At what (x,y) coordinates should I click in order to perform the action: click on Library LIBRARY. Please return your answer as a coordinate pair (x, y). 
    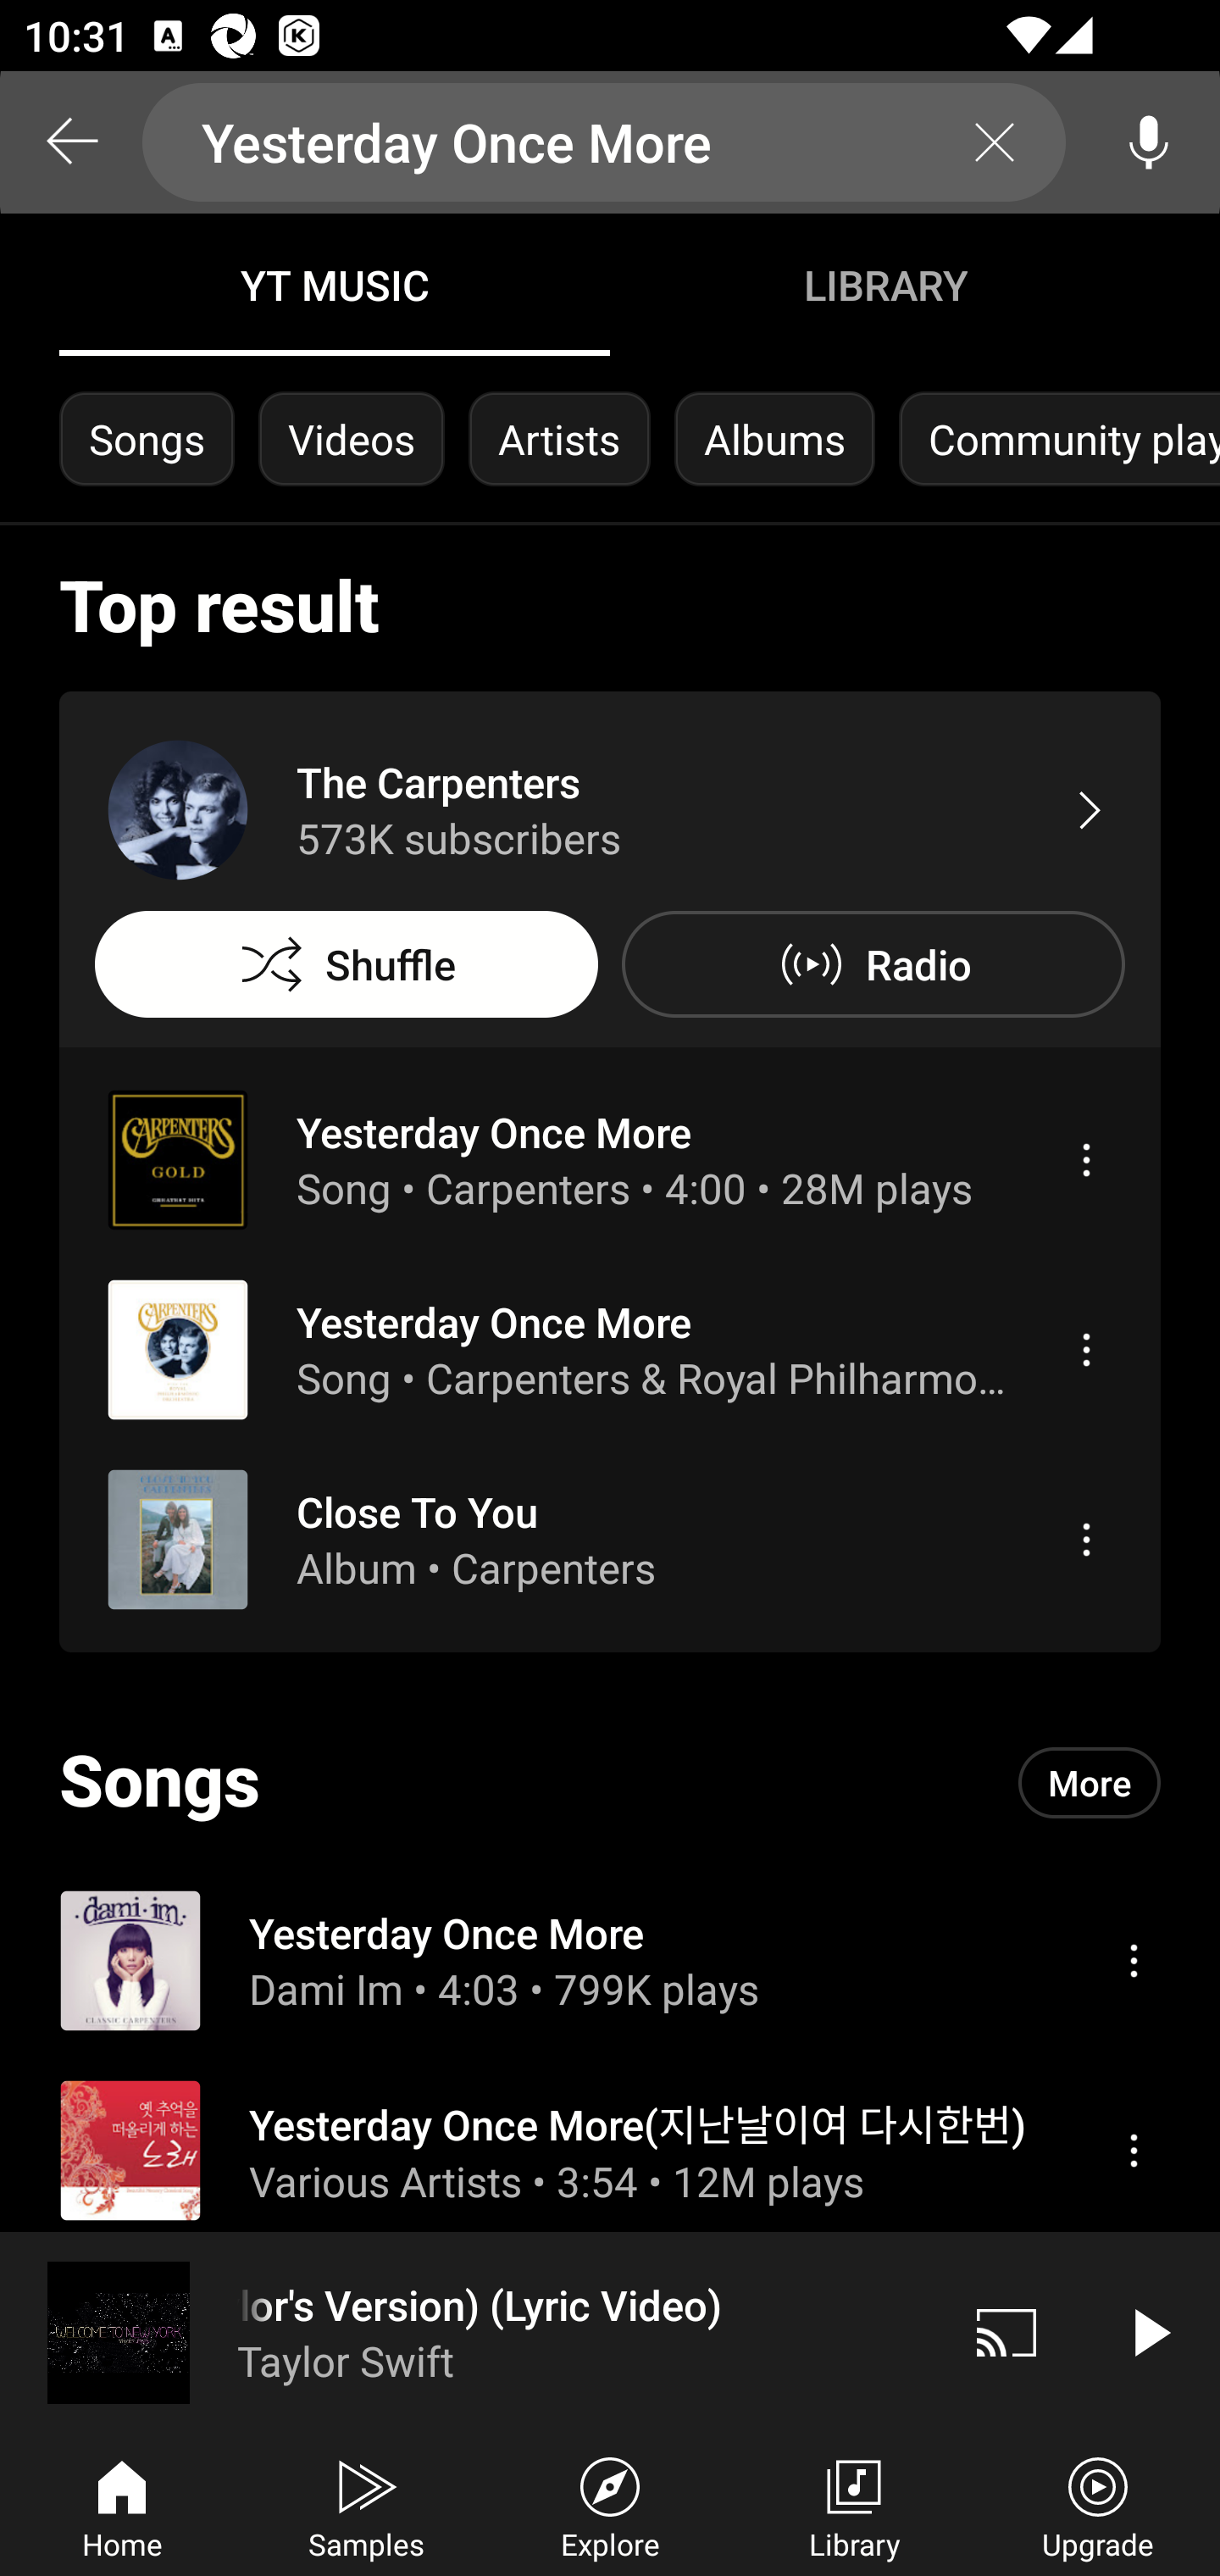
    Looking at the image, I should click on (884, 285).